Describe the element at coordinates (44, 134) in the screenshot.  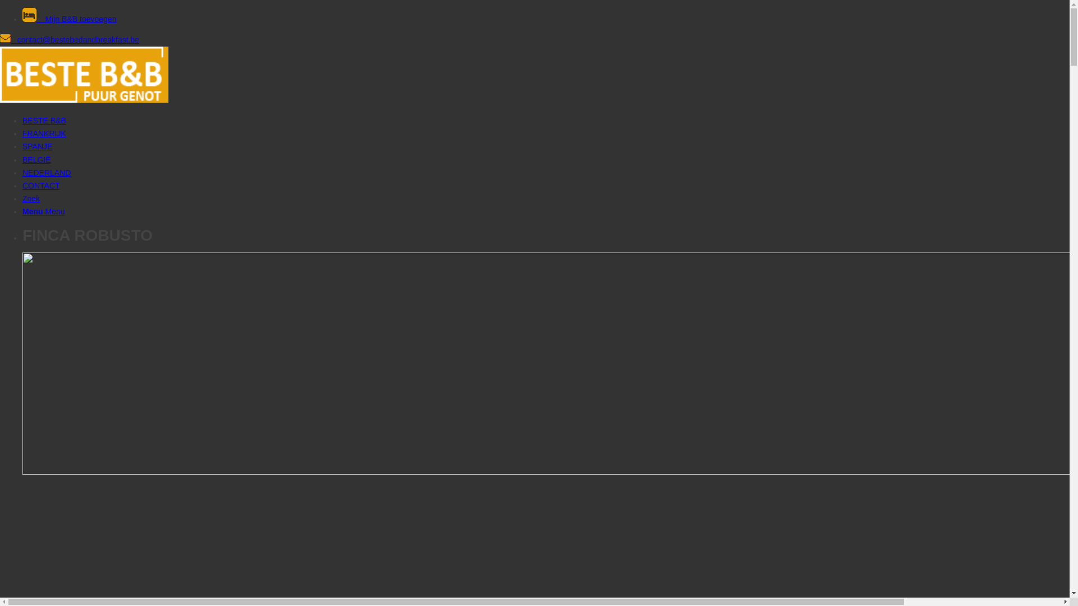
I see `FRANKRIJK` at that location.